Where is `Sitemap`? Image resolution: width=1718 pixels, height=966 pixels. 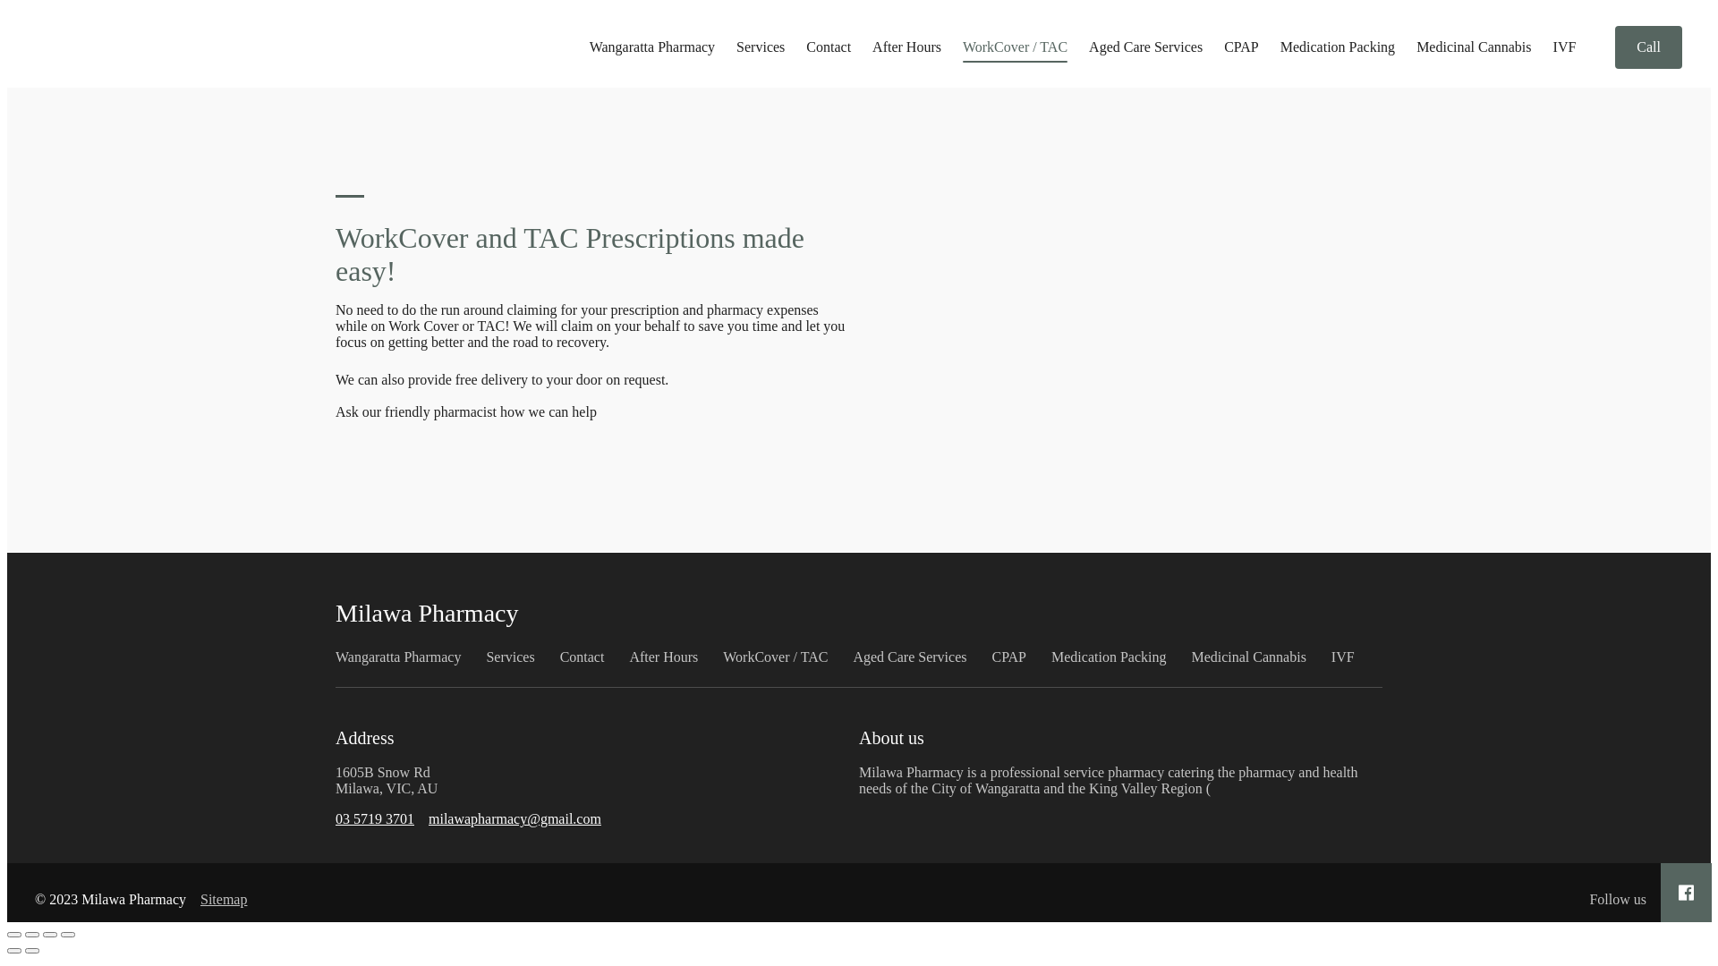 Sitemap is located at coordinates (224, 900).